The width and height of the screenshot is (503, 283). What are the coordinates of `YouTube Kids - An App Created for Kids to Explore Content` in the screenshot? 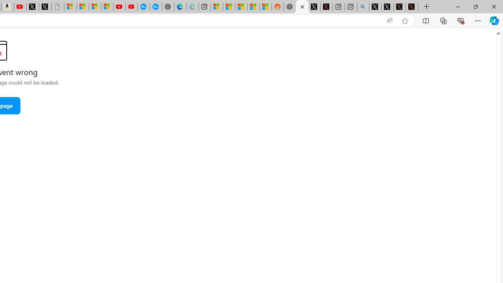 It's located at (131, 7).